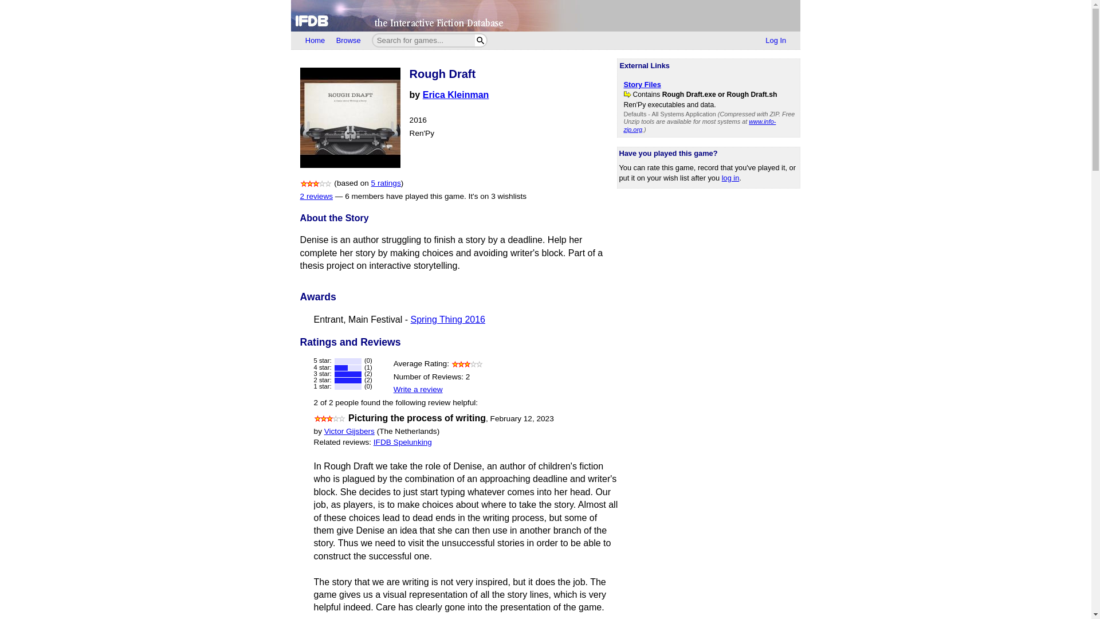  I want to click on 5 ratings, so click(386, 183).